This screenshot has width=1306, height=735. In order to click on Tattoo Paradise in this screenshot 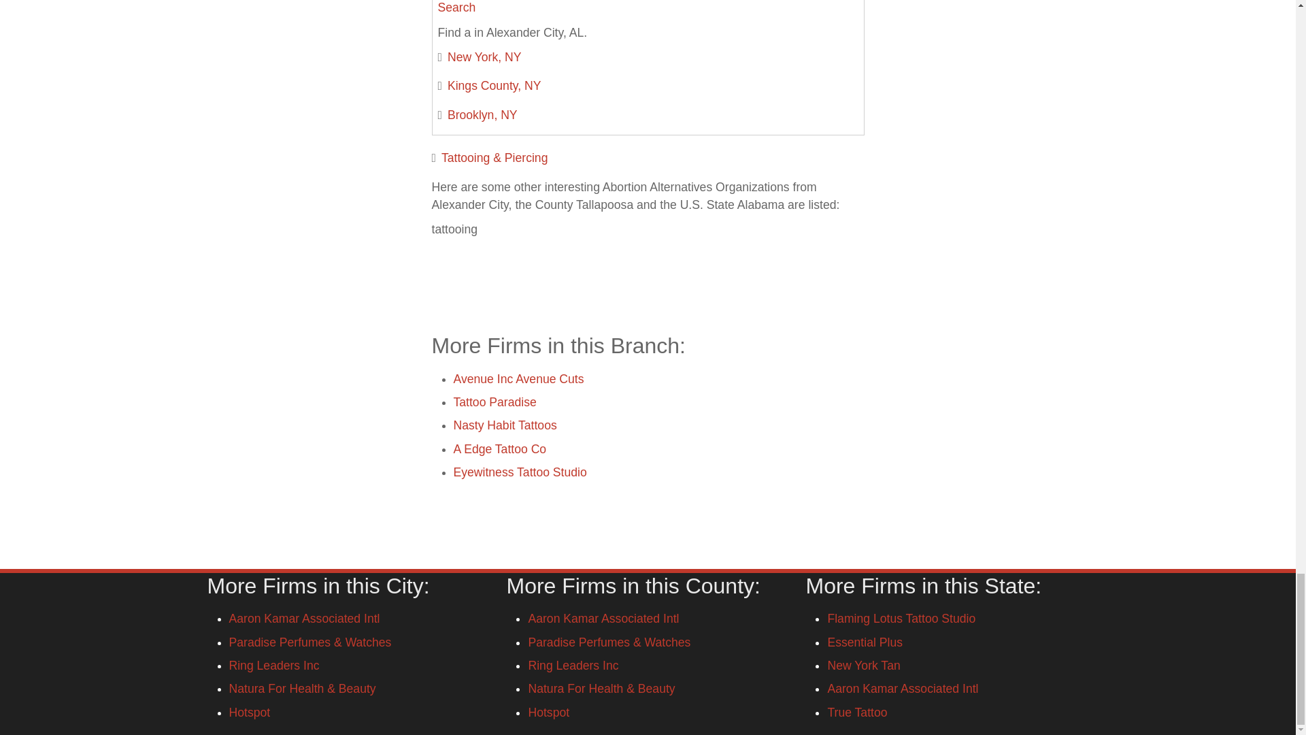, I will do `click(494, 402)`.